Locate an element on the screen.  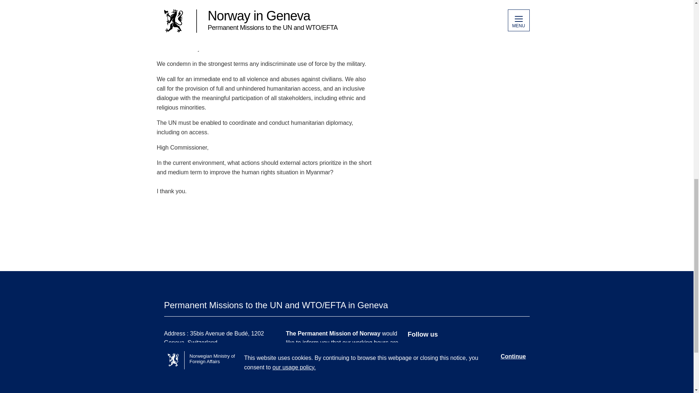
Follow us on Twitter is located at coordinates (463, 346).